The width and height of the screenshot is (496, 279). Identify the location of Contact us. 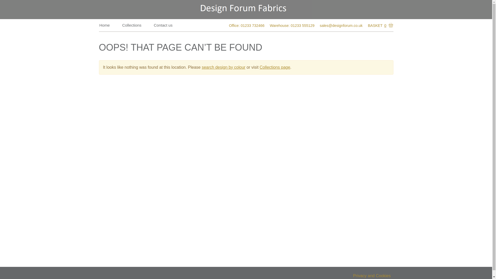
(163, 25).